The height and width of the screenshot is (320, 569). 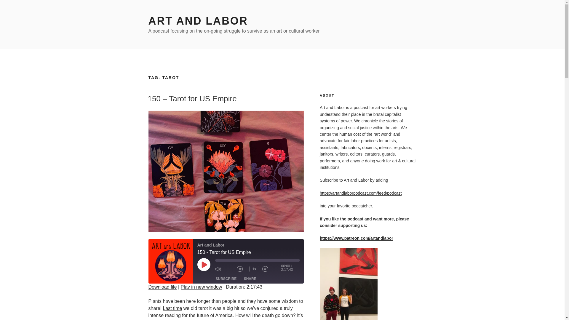 I want to click on Seek, so click(x=257, y=260).